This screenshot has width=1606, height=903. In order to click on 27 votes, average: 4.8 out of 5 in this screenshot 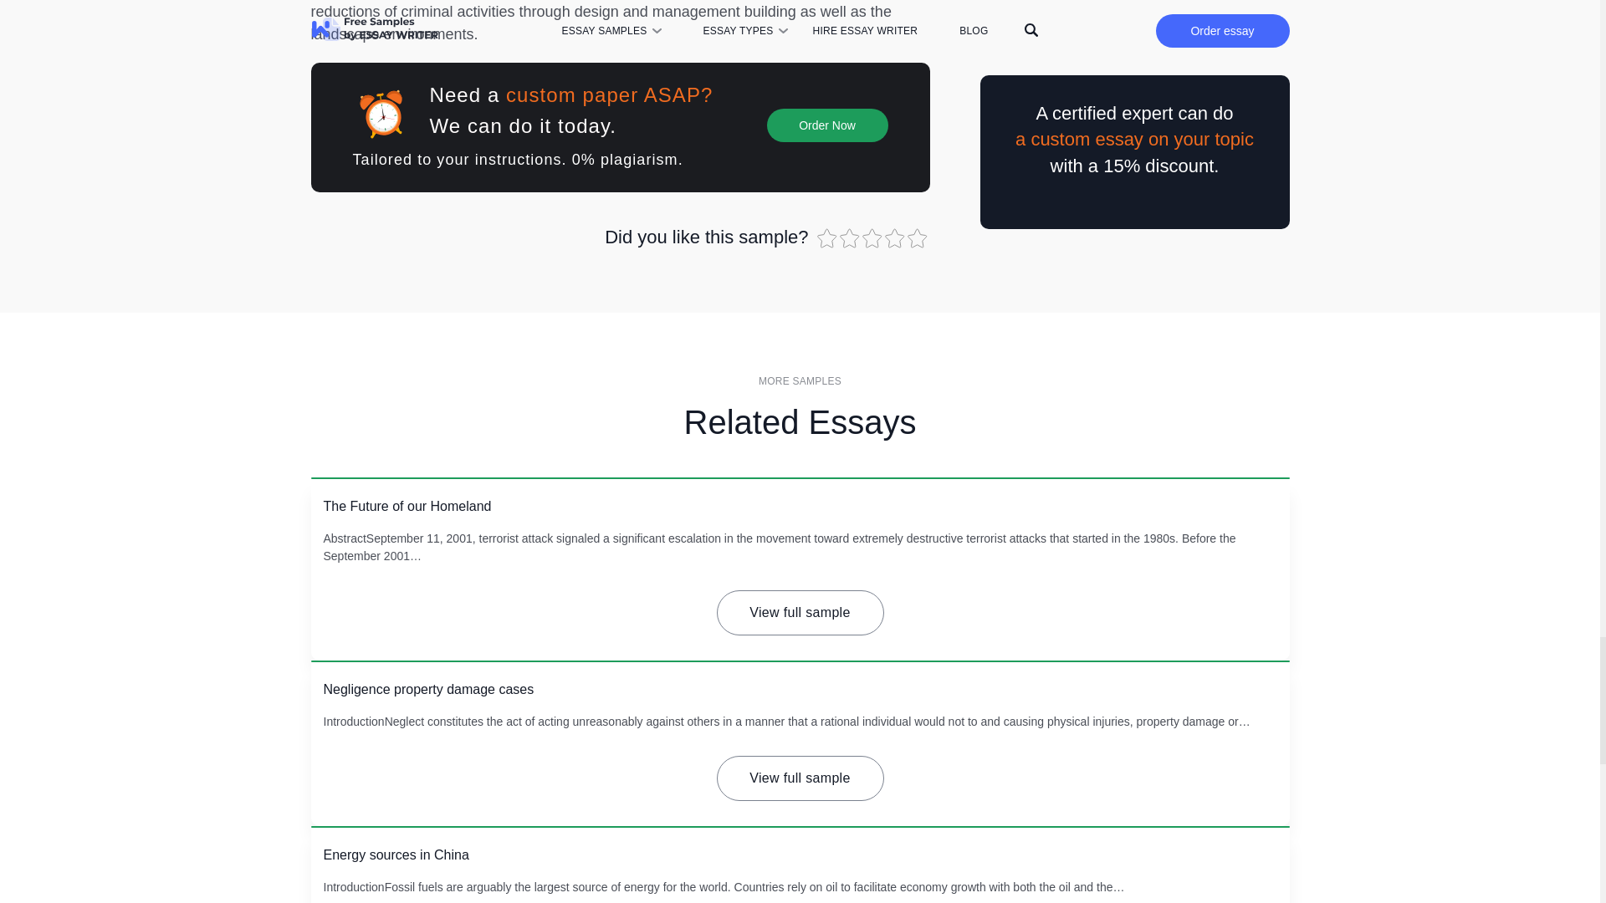, I will do `click(895, 238)`.